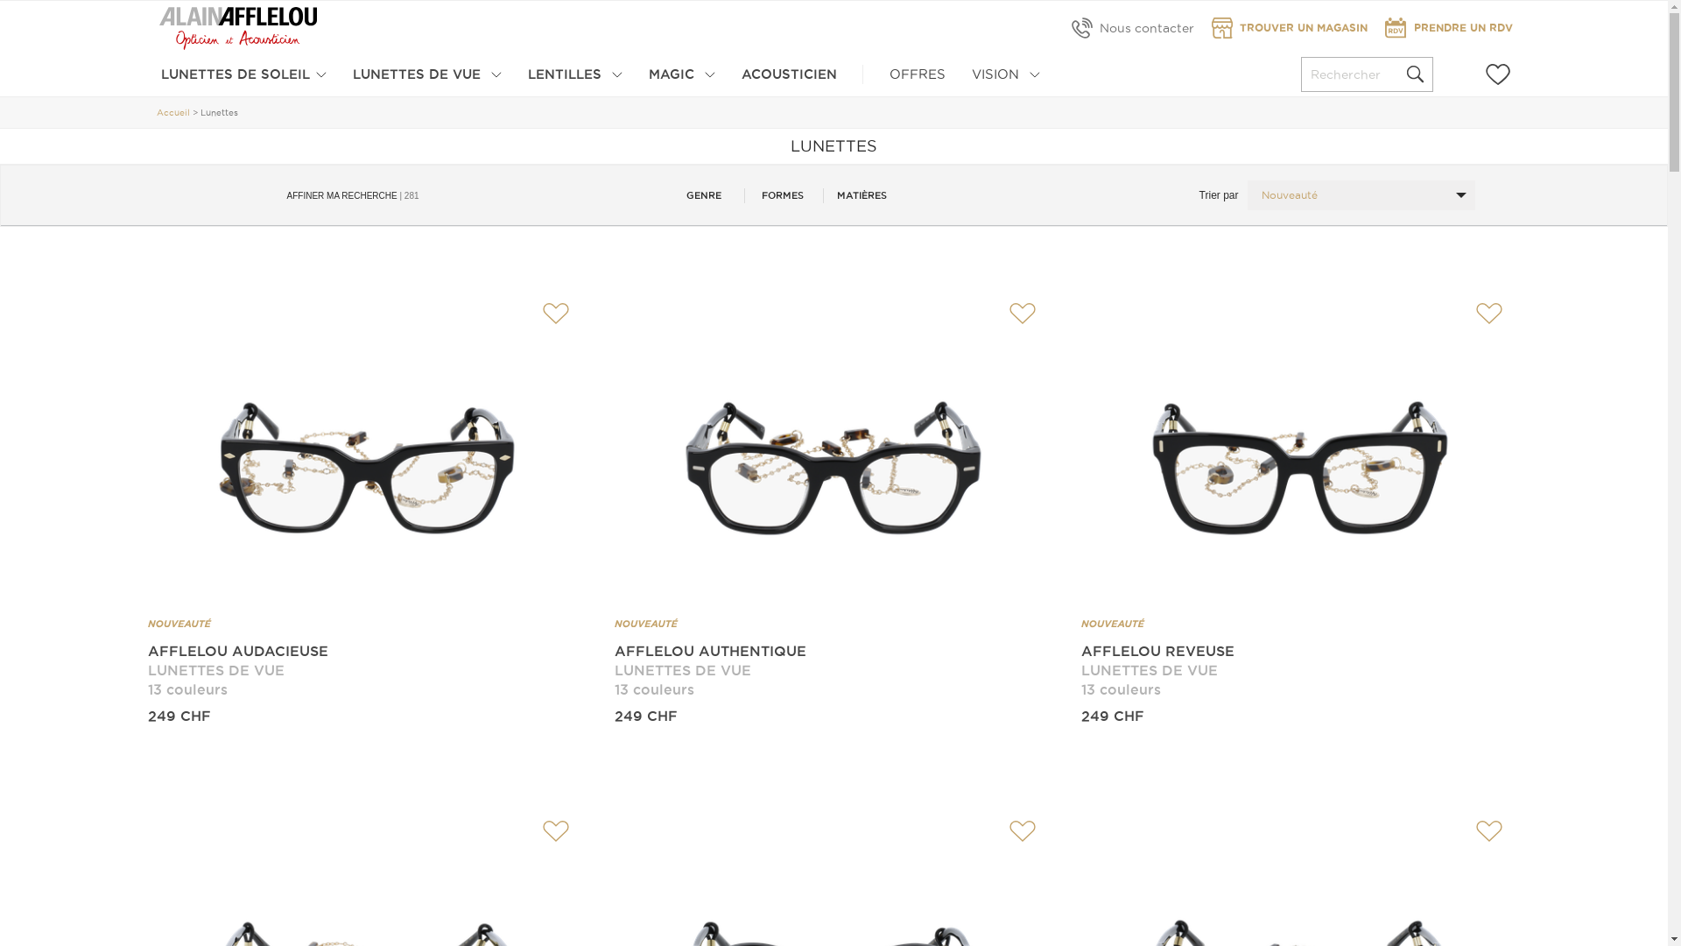  Describe the element at coordinates (366, 468) in the screenshot. I see `LUNETTES DE VUE femme AUDACIEUSE noir Vue de face` at that location.